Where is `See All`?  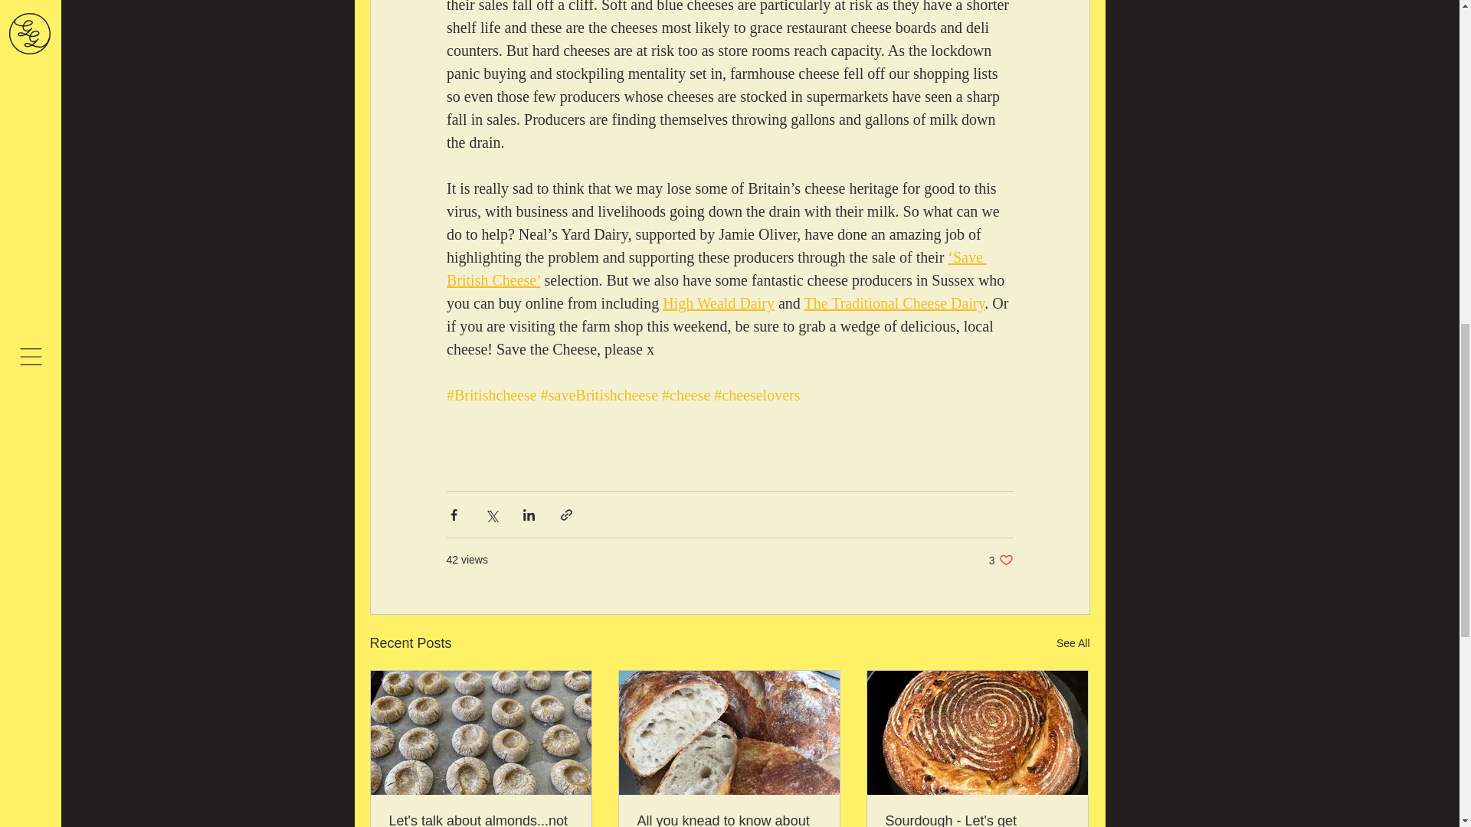
See All is located at coordinates (481, 819).